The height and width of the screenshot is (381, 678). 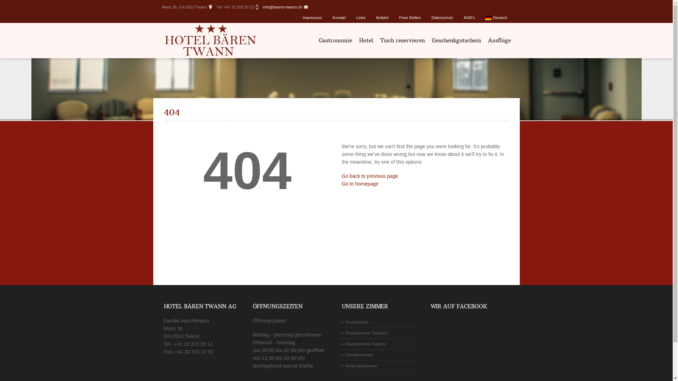 I want to click on Freie Stellen, so click(x=410, y=18).